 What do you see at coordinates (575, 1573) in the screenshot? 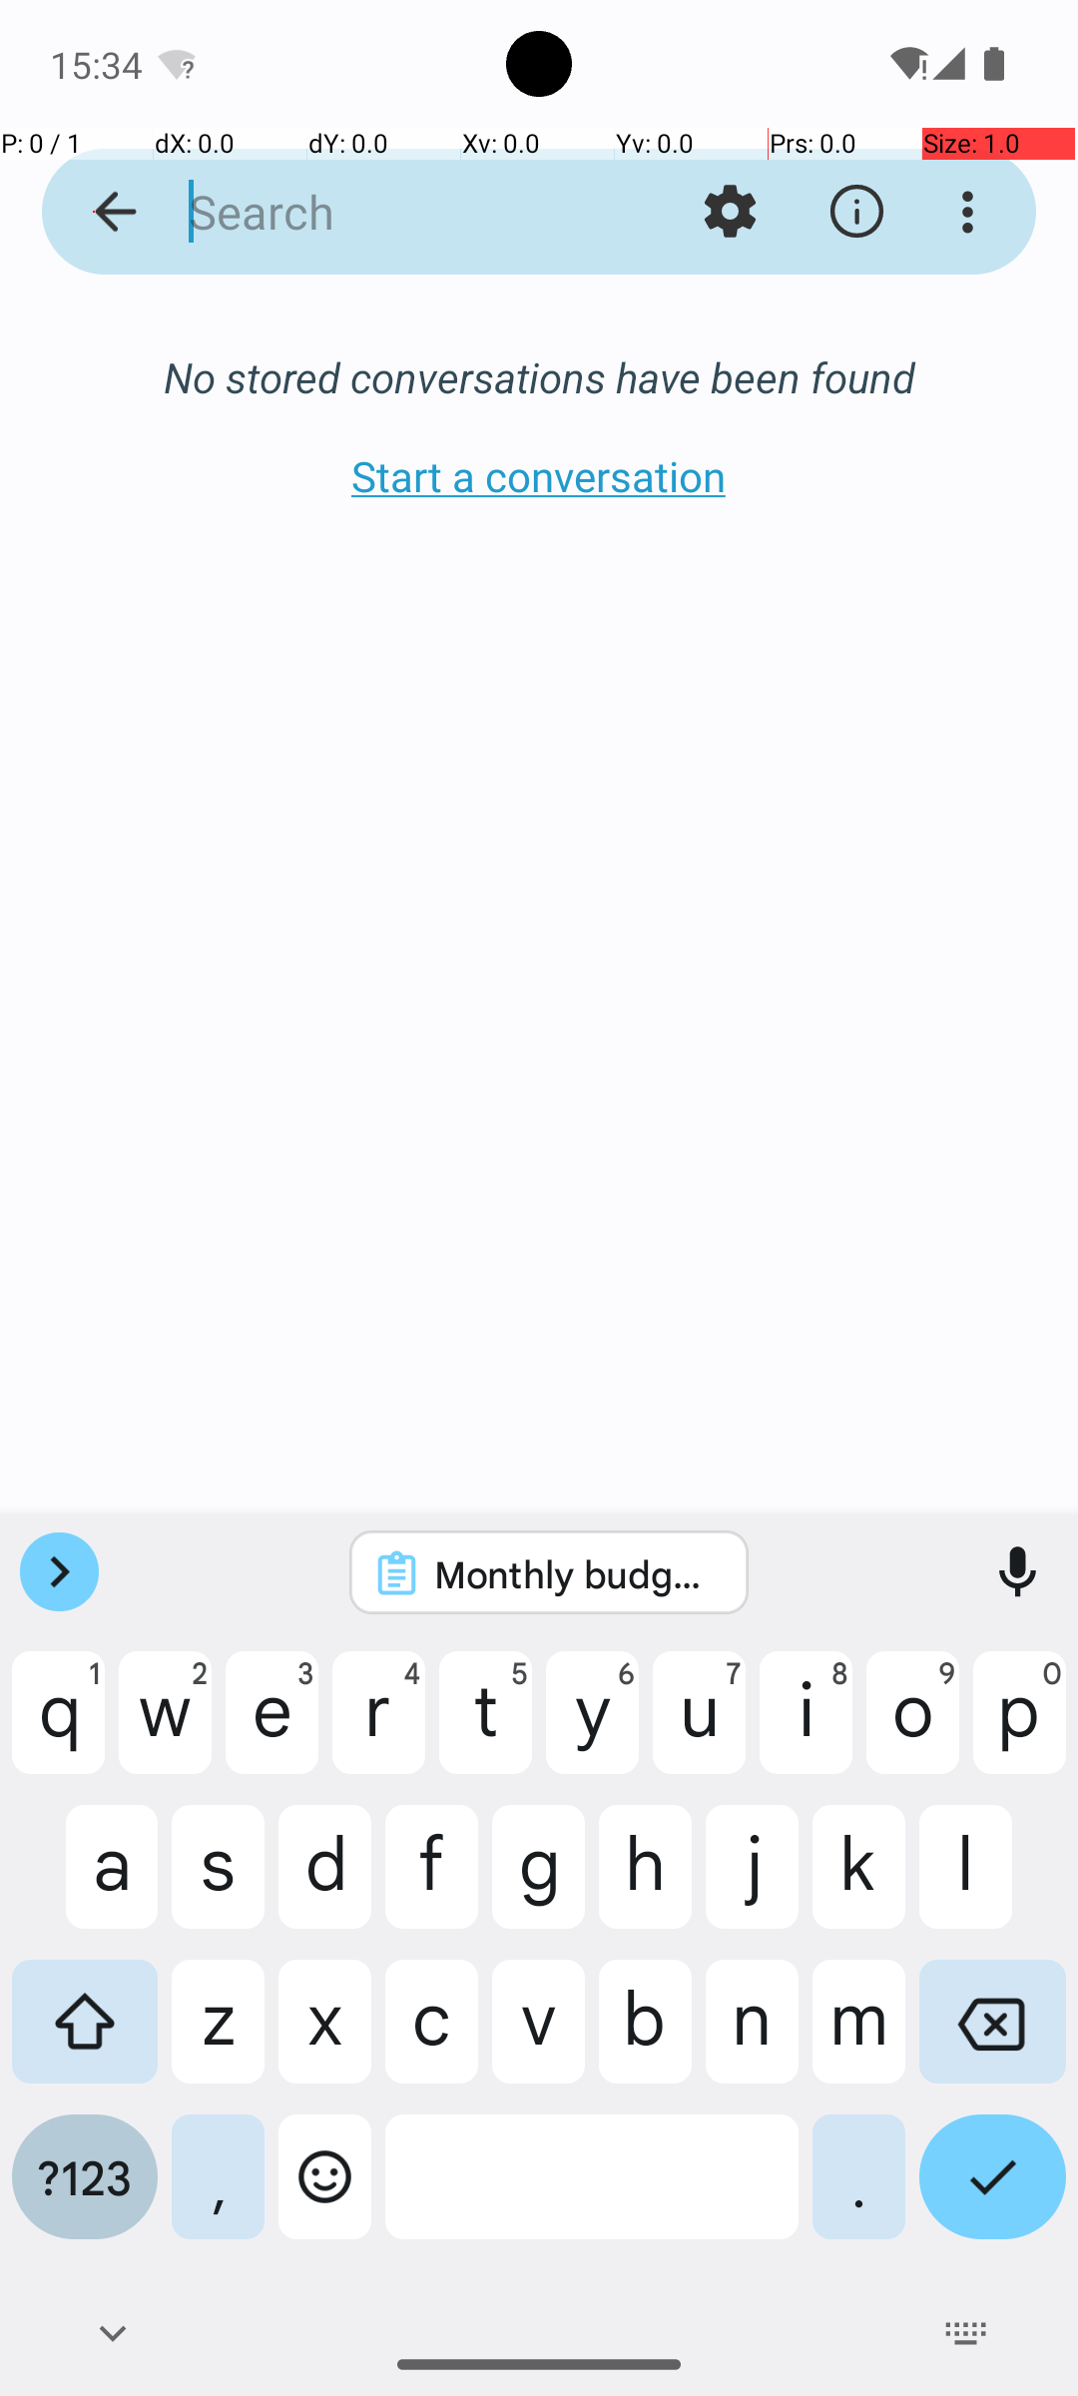
I see `Monthly budget meeting pushed to Friday.` at bounding box center [575, 1573].